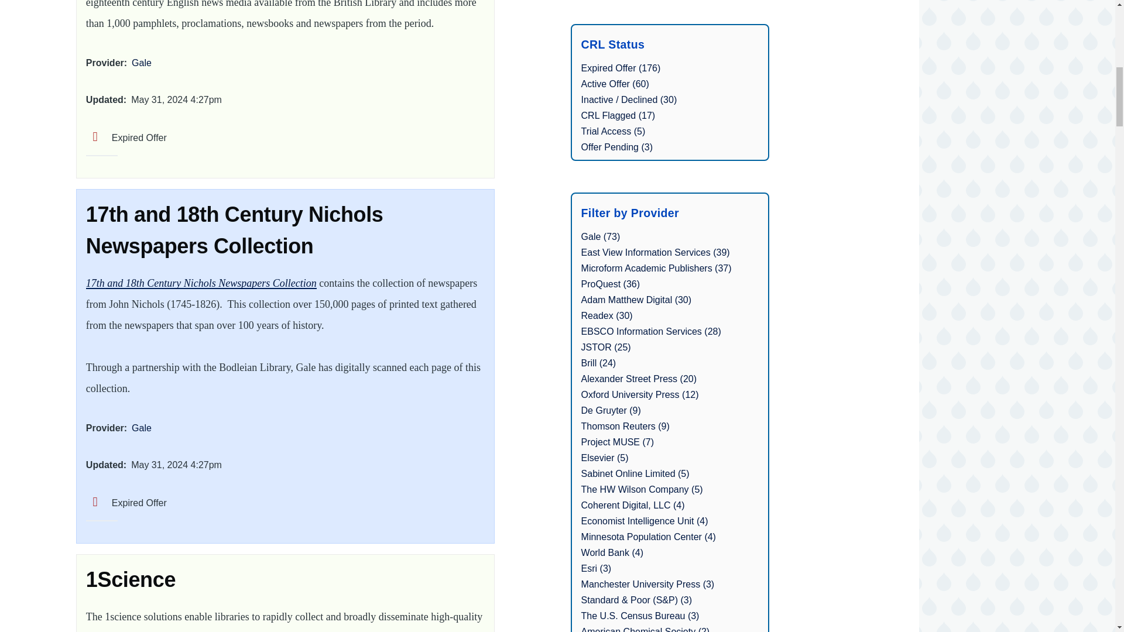 The height and width of the screenshot is (632, 1124). What do you see at coordinates (126, 503) in the screenshot?
I see `Expired Offer` at bounding box center [126, 503].